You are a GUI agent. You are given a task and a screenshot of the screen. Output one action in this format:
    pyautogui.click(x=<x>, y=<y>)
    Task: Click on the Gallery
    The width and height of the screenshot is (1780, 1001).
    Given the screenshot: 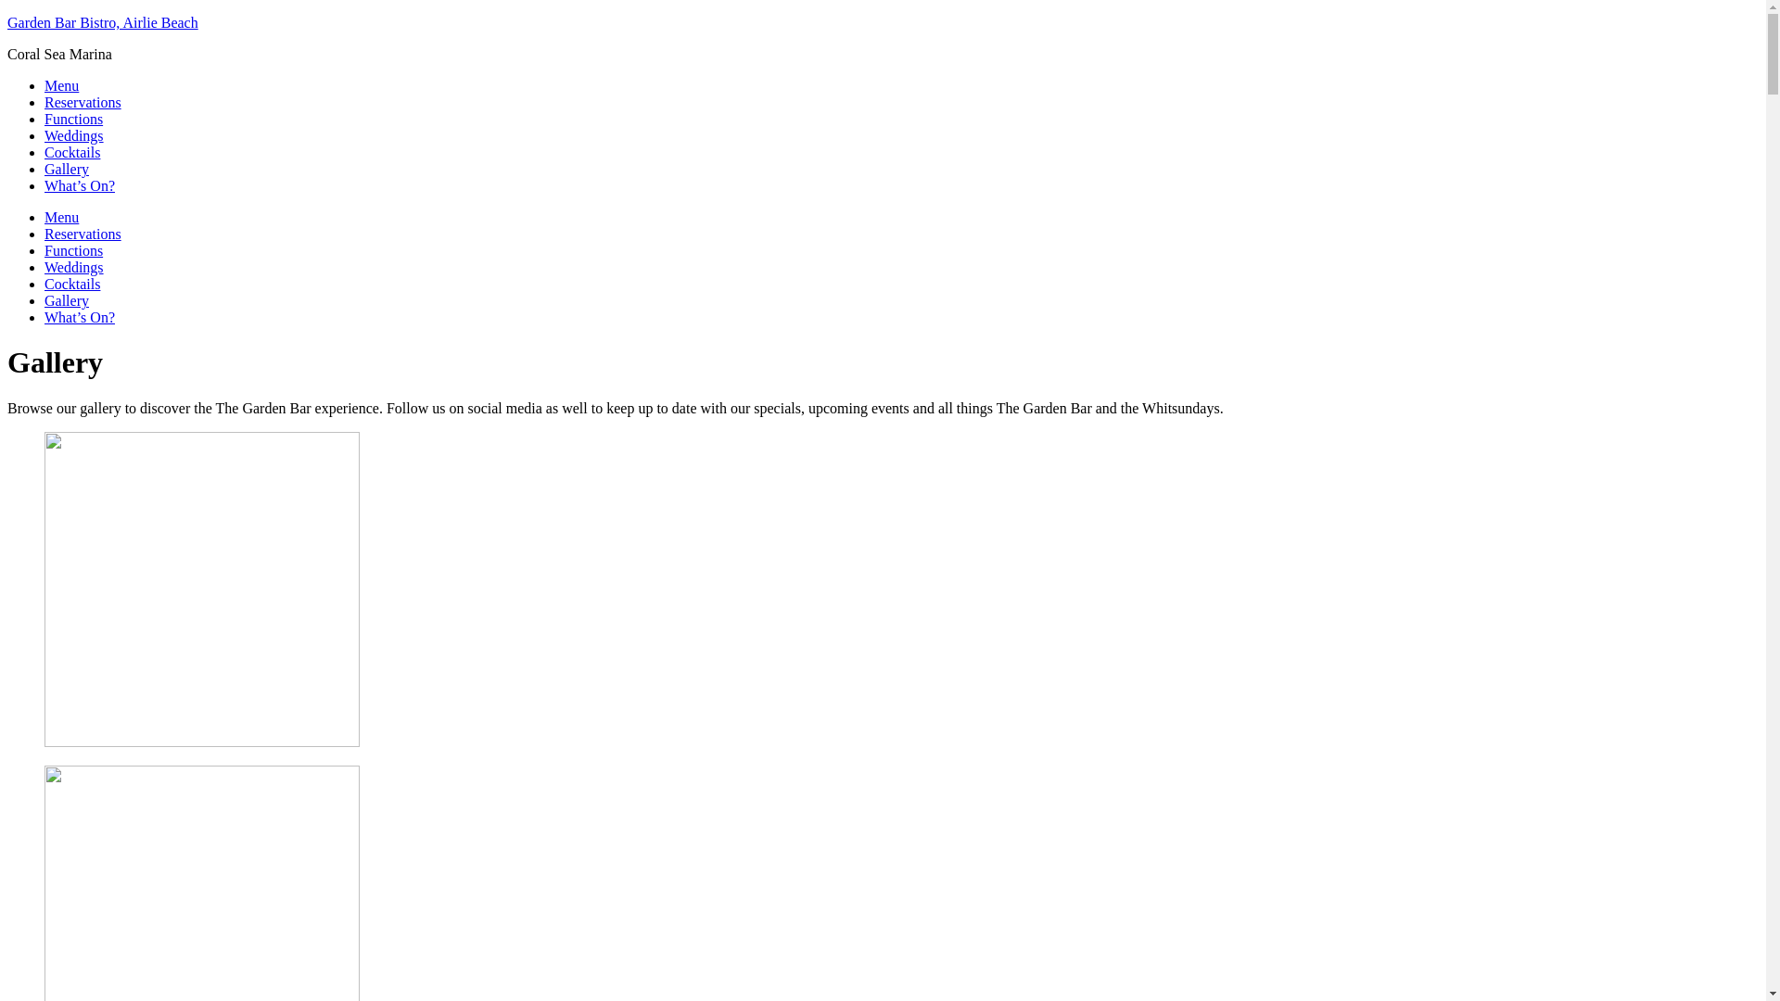 What is the action you would take?
    pyautogui.click(x=67, y=300)
    